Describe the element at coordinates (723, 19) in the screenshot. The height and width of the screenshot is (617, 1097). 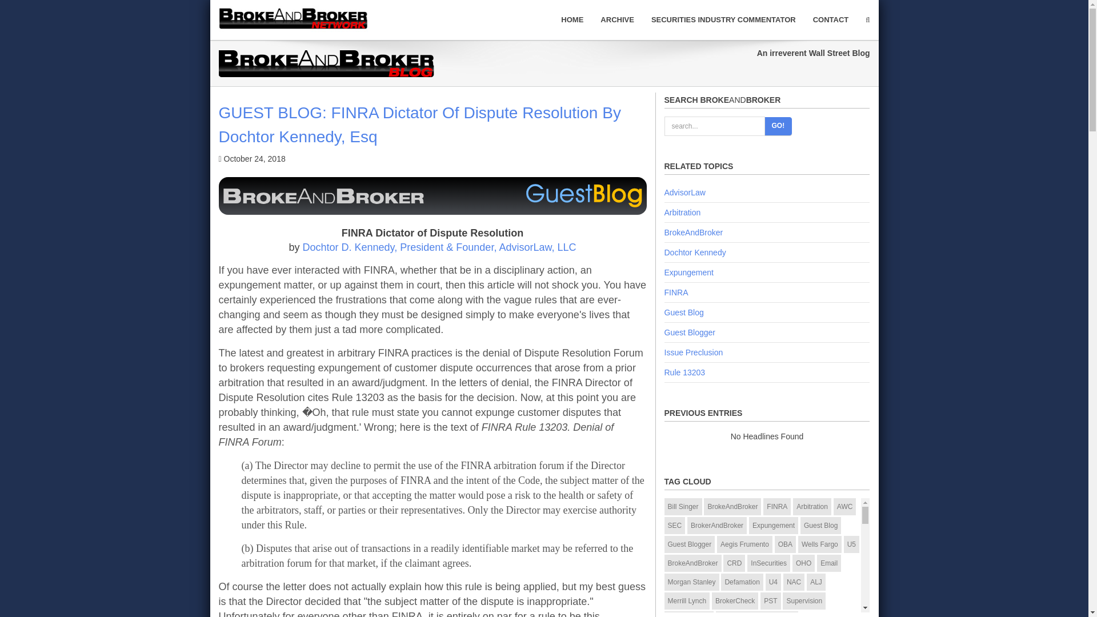
I see `SECURITIES INDUSTRY COMMENTATOR` at that location.